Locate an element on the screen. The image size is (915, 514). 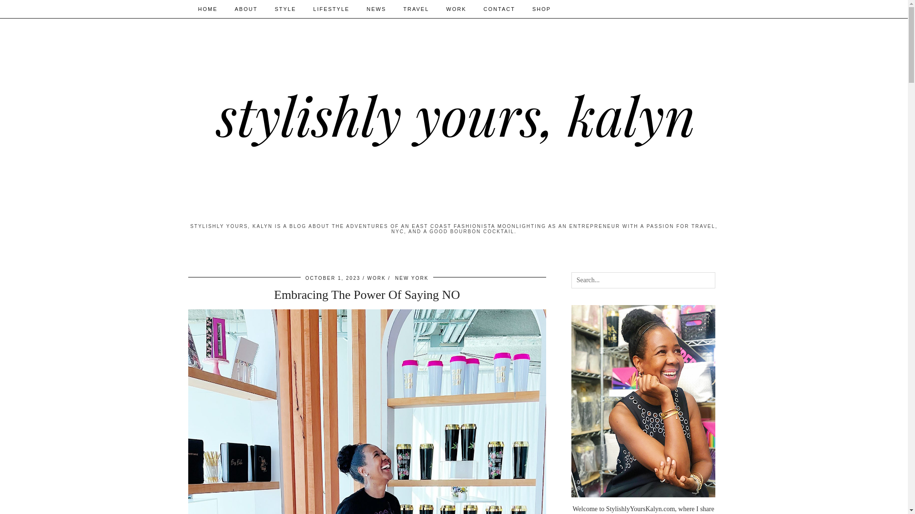
TRAVEL is located at coordinates (416, 9).